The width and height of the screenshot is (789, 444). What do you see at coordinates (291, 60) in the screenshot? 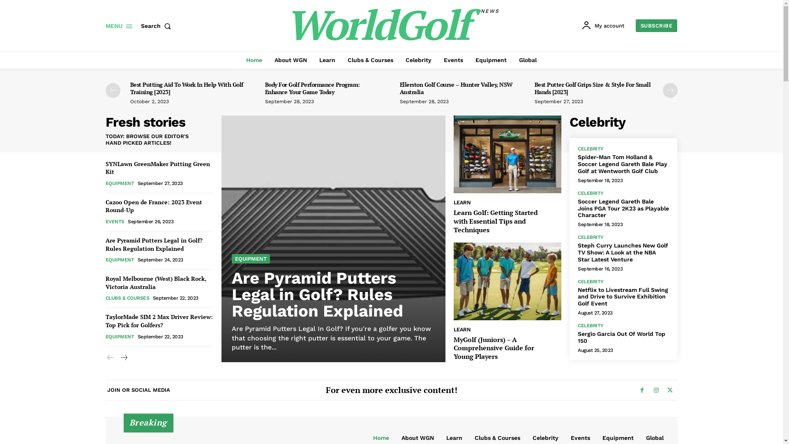
I see `About WGN` at bounding box center [291, 60].